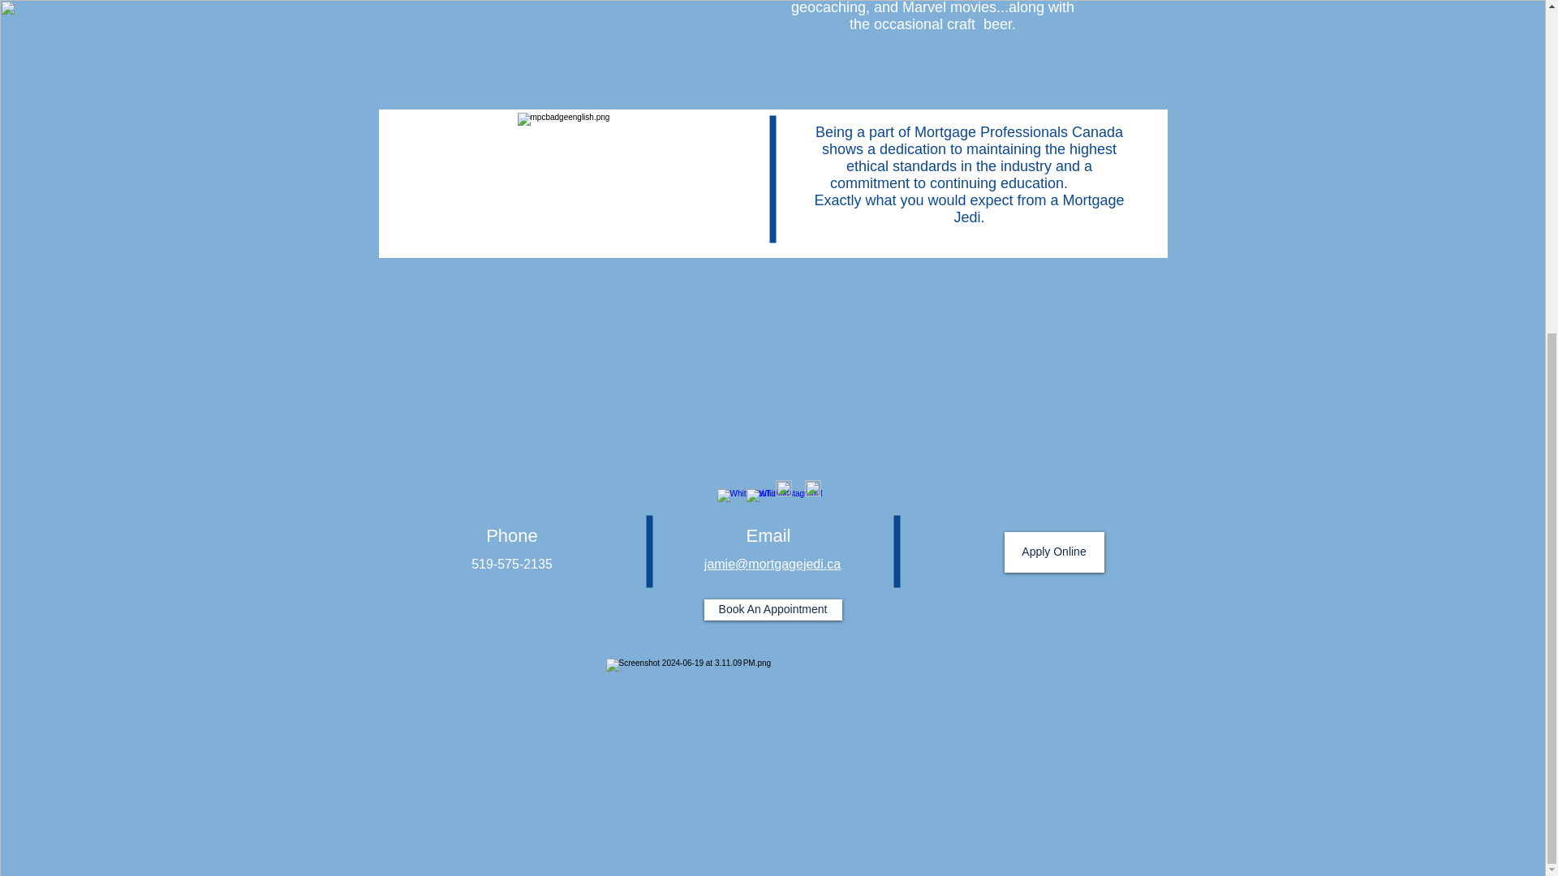  What do you see at coordinates (1055, 552) in the screenshot?
I see `Apply Online` at bounding box center [1055, 552].